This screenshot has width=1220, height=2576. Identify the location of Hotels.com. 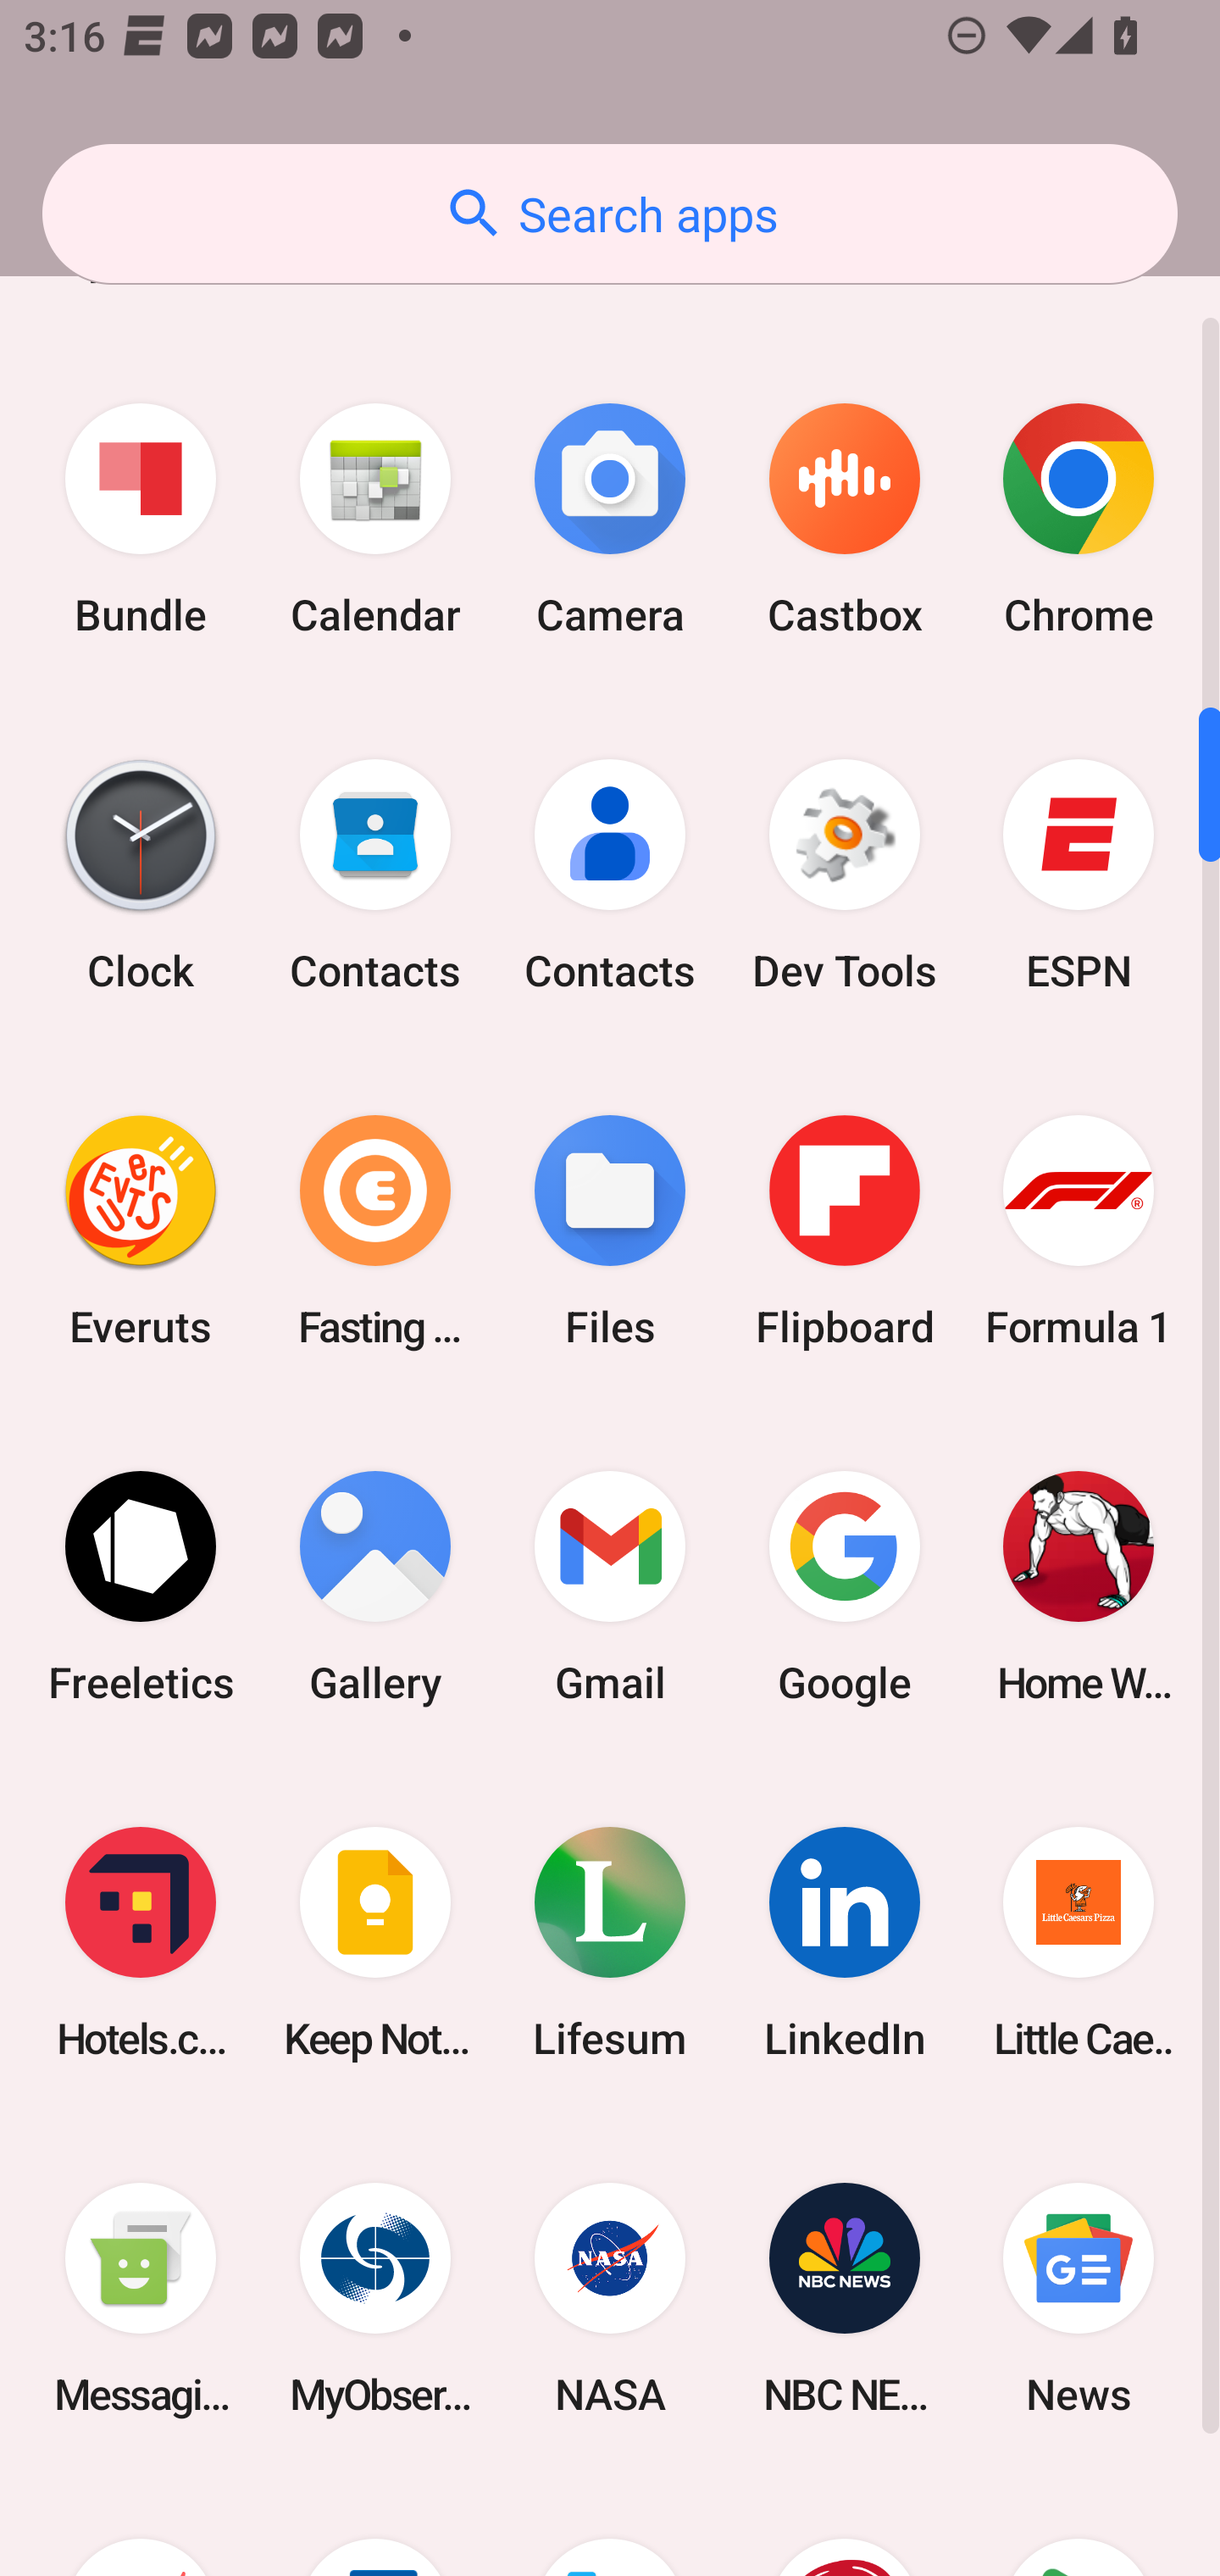
(141, 1942).